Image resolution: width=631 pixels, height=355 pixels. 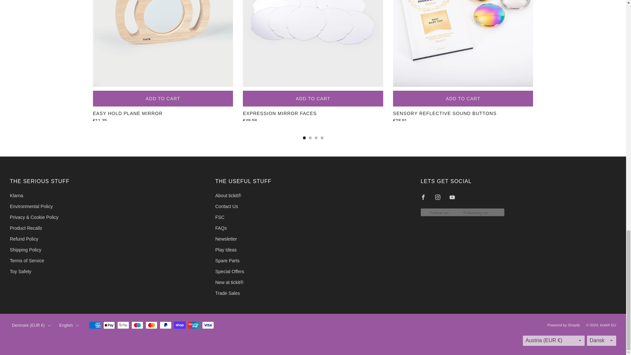 I want to click on Expression Mirror Faces, so click(x=313, y=120).